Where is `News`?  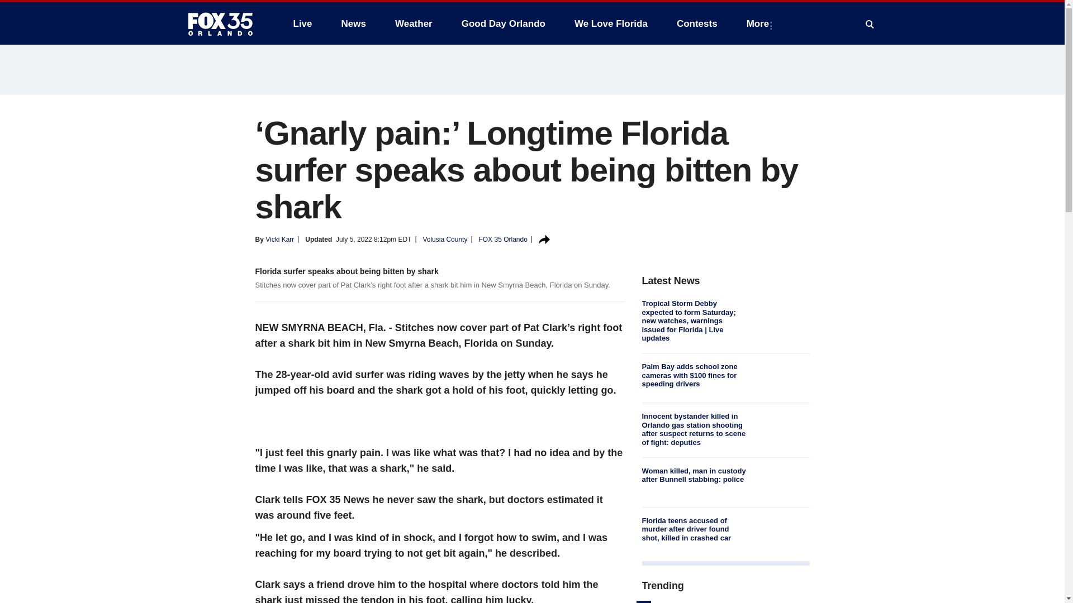 News is located at coordinates (353, 23).